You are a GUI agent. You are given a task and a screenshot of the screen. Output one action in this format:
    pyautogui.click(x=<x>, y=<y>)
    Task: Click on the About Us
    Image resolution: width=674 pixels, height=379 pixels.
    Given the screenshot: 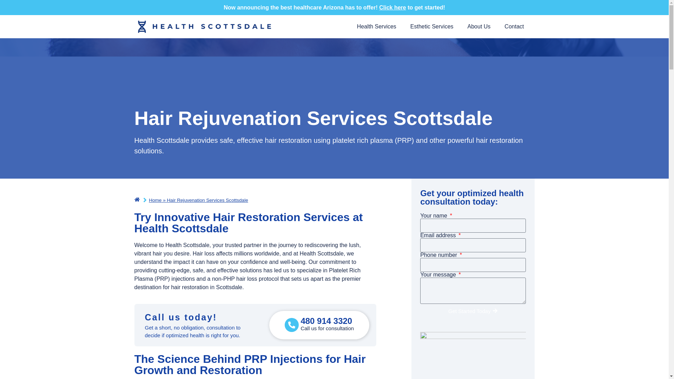 What is the action you would take?
    pyautogui.click(x=479, y=27)
    